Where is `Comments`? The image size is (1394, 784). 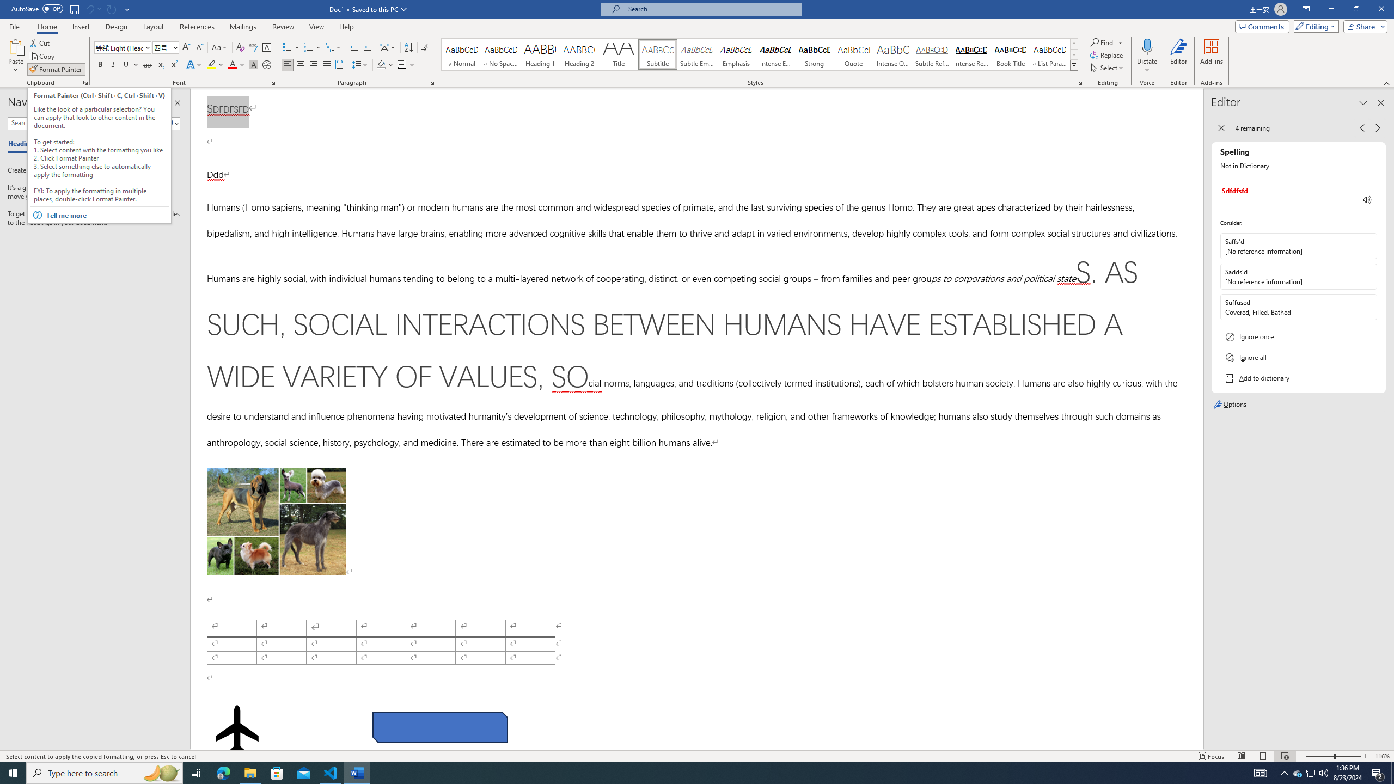
Comments is located at coordinates (1262, 26).